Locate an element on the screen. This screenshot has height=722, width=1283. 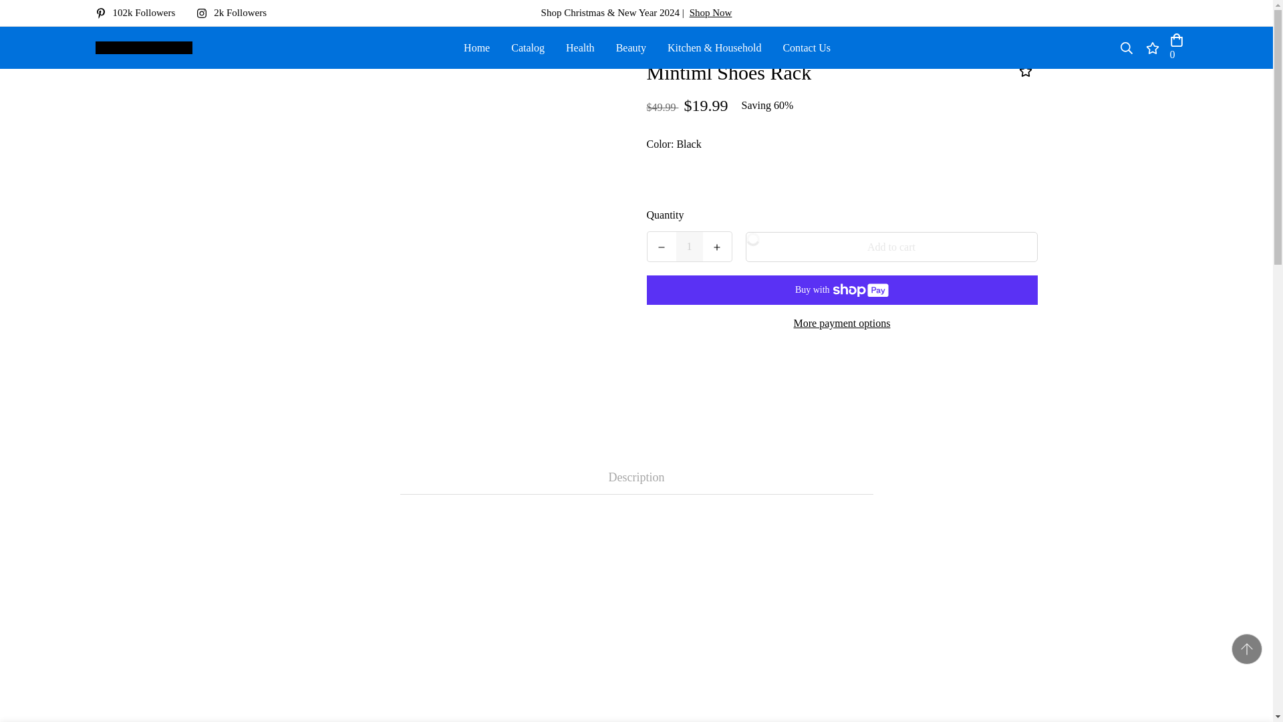
Catalog is located at coordinates (528, 47).